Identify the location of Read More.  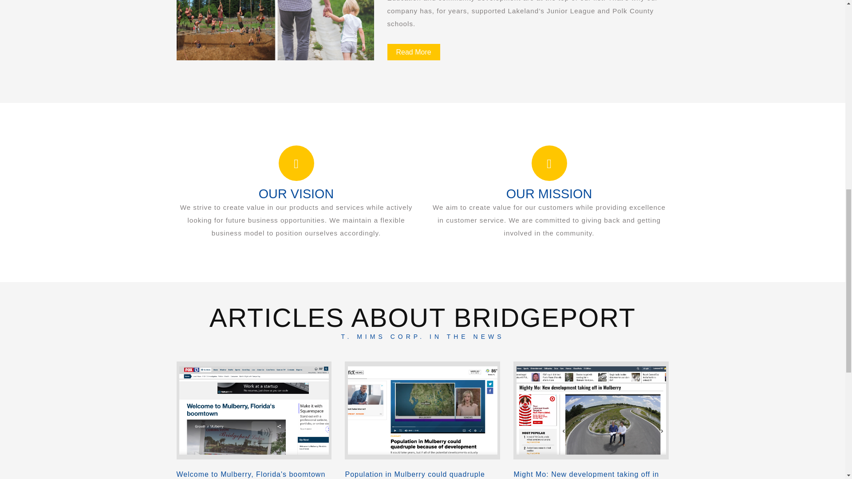
(413, 52).